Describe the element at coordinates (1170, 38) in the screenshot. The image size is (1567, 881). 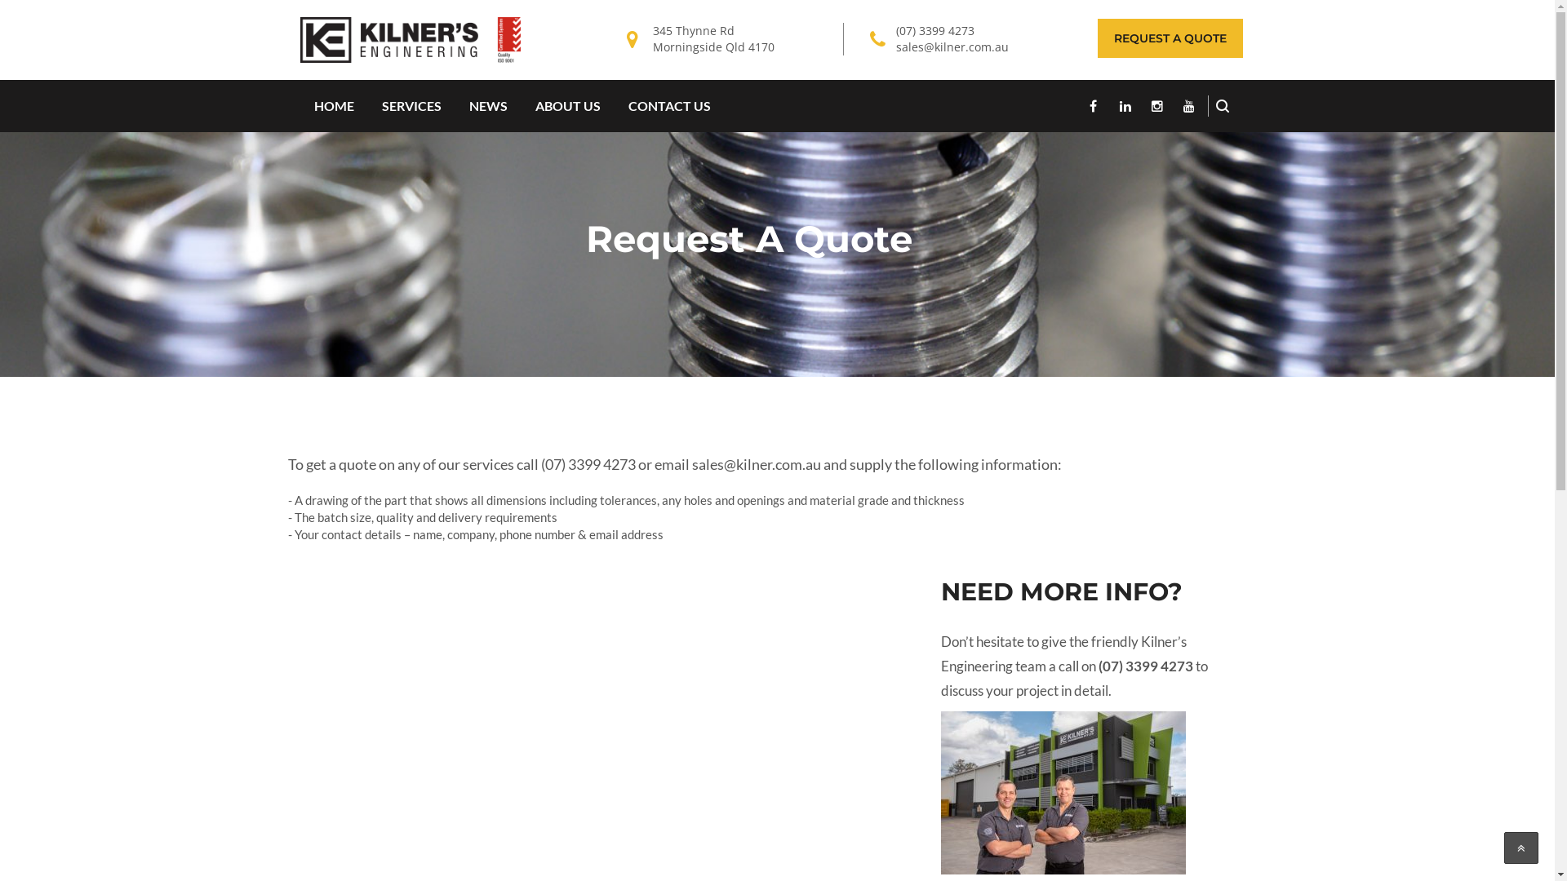
I see `REQUEST A QUOTE` at that location.